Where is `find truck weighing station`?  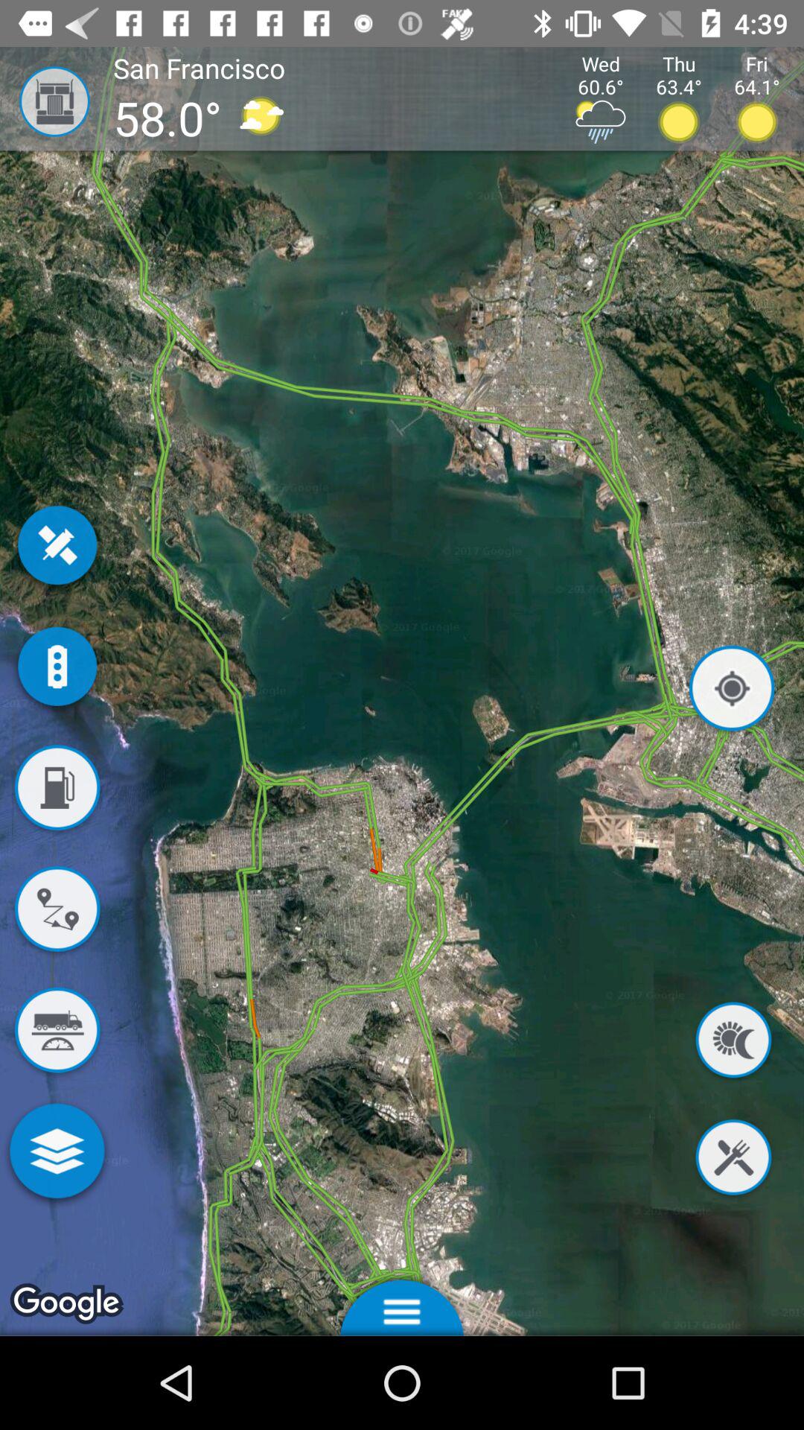
find truck weighing station is located at coordinates (57, 1033).